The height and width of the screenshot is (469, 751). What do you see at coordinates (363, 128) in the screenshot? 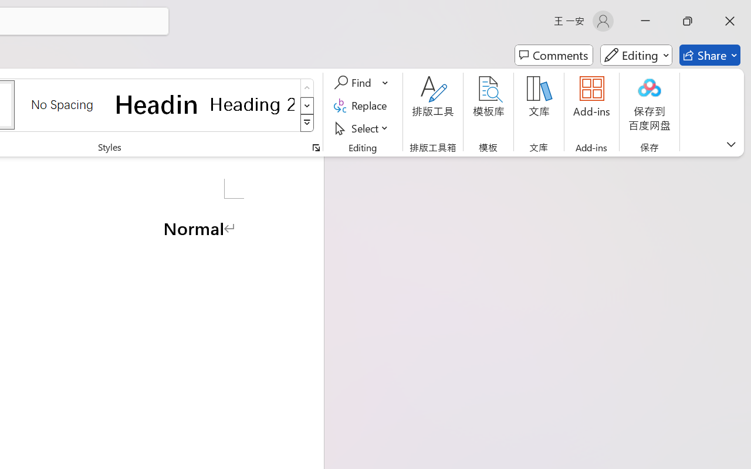
I see `Select` at bounding box center [363, 128].